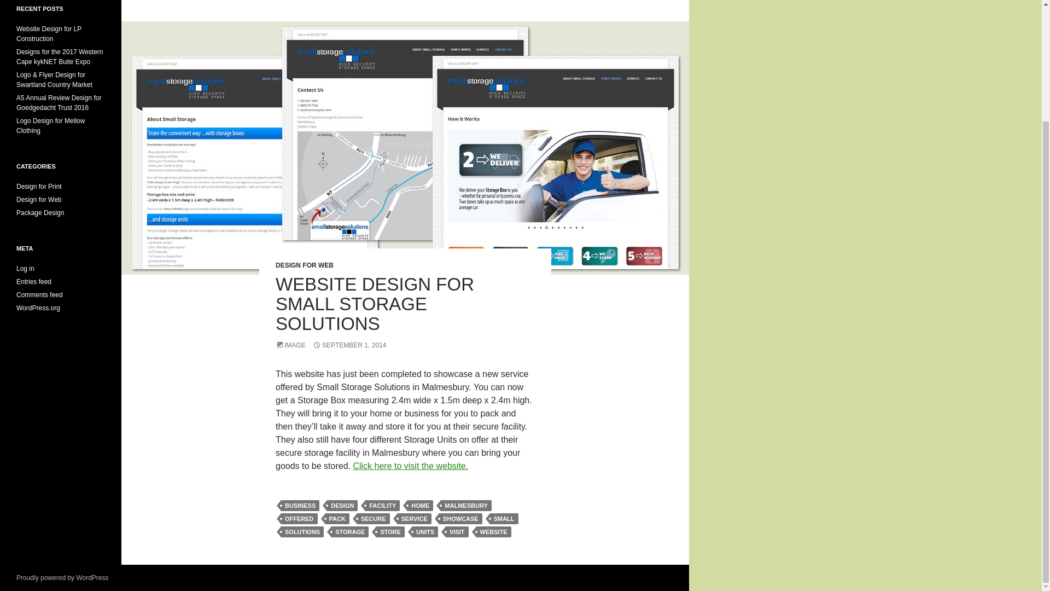  Describe the element at coordinates (373, 519) in the screenshot. I see `SECURE` at that location.